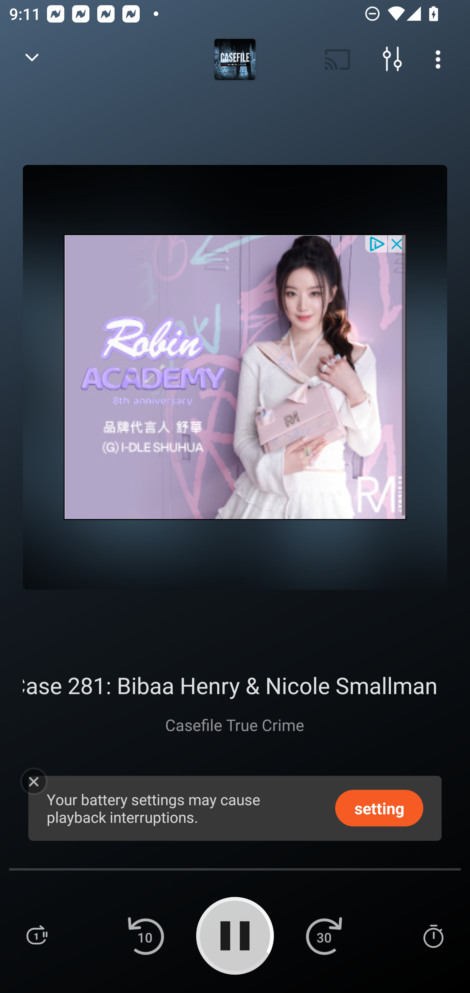 The width and height of the screenshot is (470, 993). What do you see at coordinates (337, 59) in the screenshot?
I see `Cast. Disconnected` at bounding box center [337, 59].